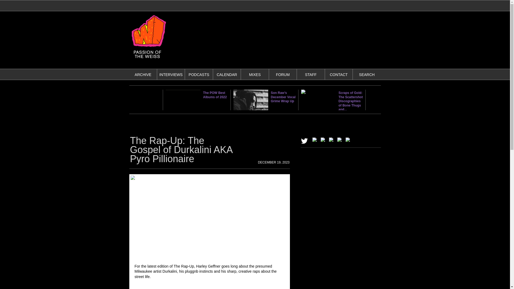  I want to click on The Rap-Up: The Gospel of Durkalini AKA Pyro Pillionaire, so click(181, 150).